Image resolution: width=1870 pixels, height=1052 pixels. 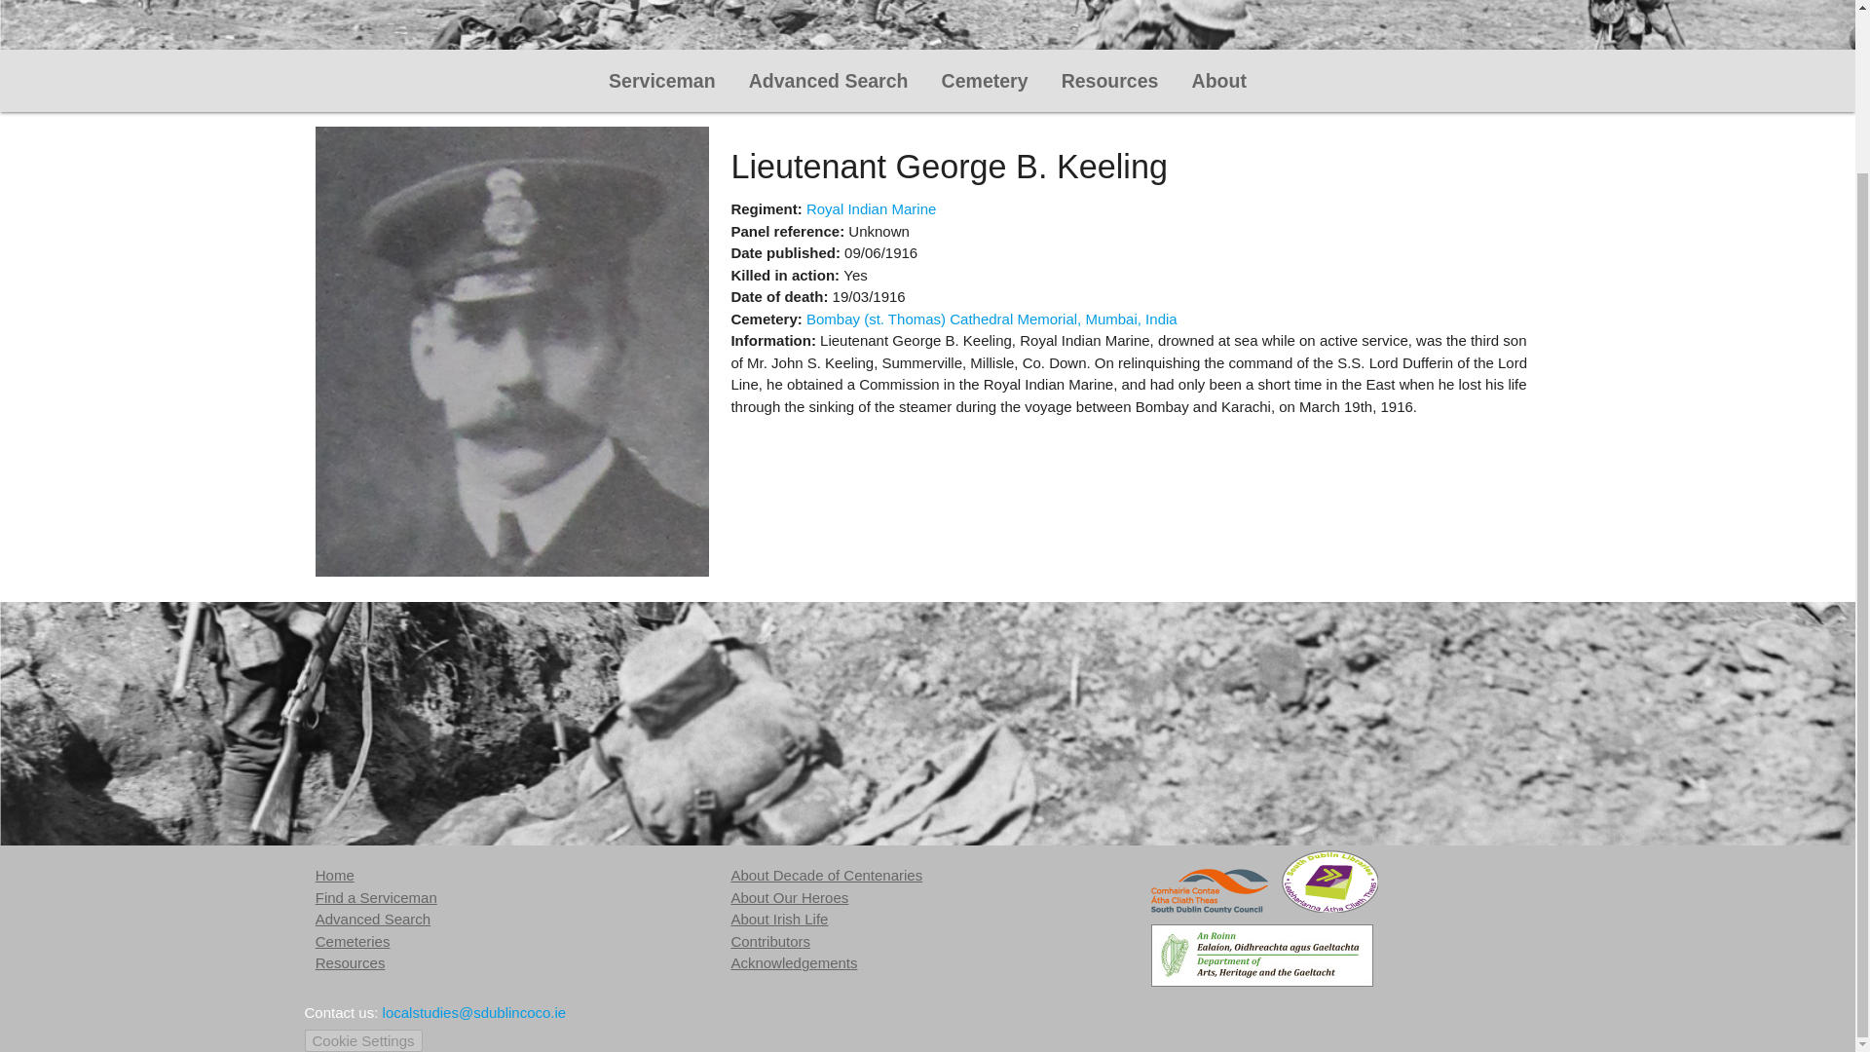 I want to click on Advanced Search, so click(x=372, y=919).